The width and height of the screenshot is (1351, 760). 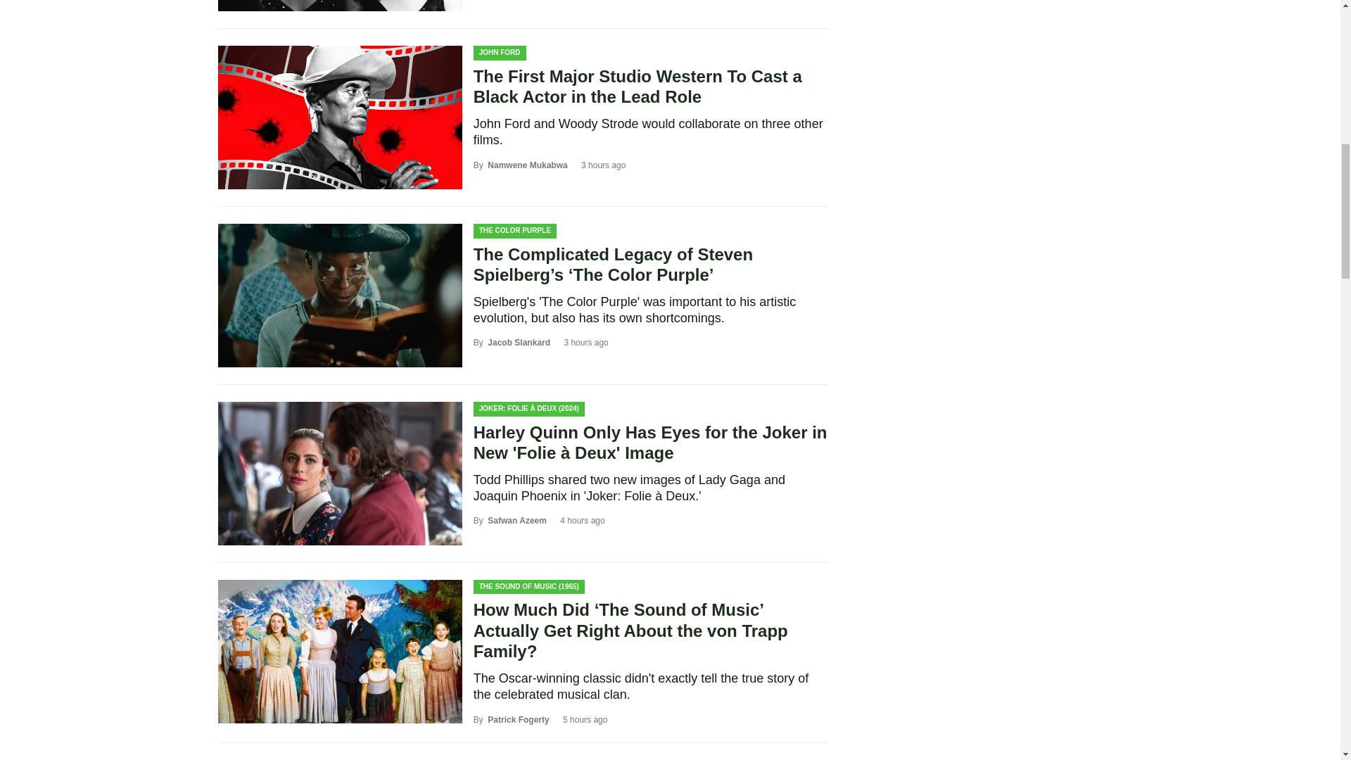 I want to click on Posts by Safwan Azeem, so click(x=517, y=521).